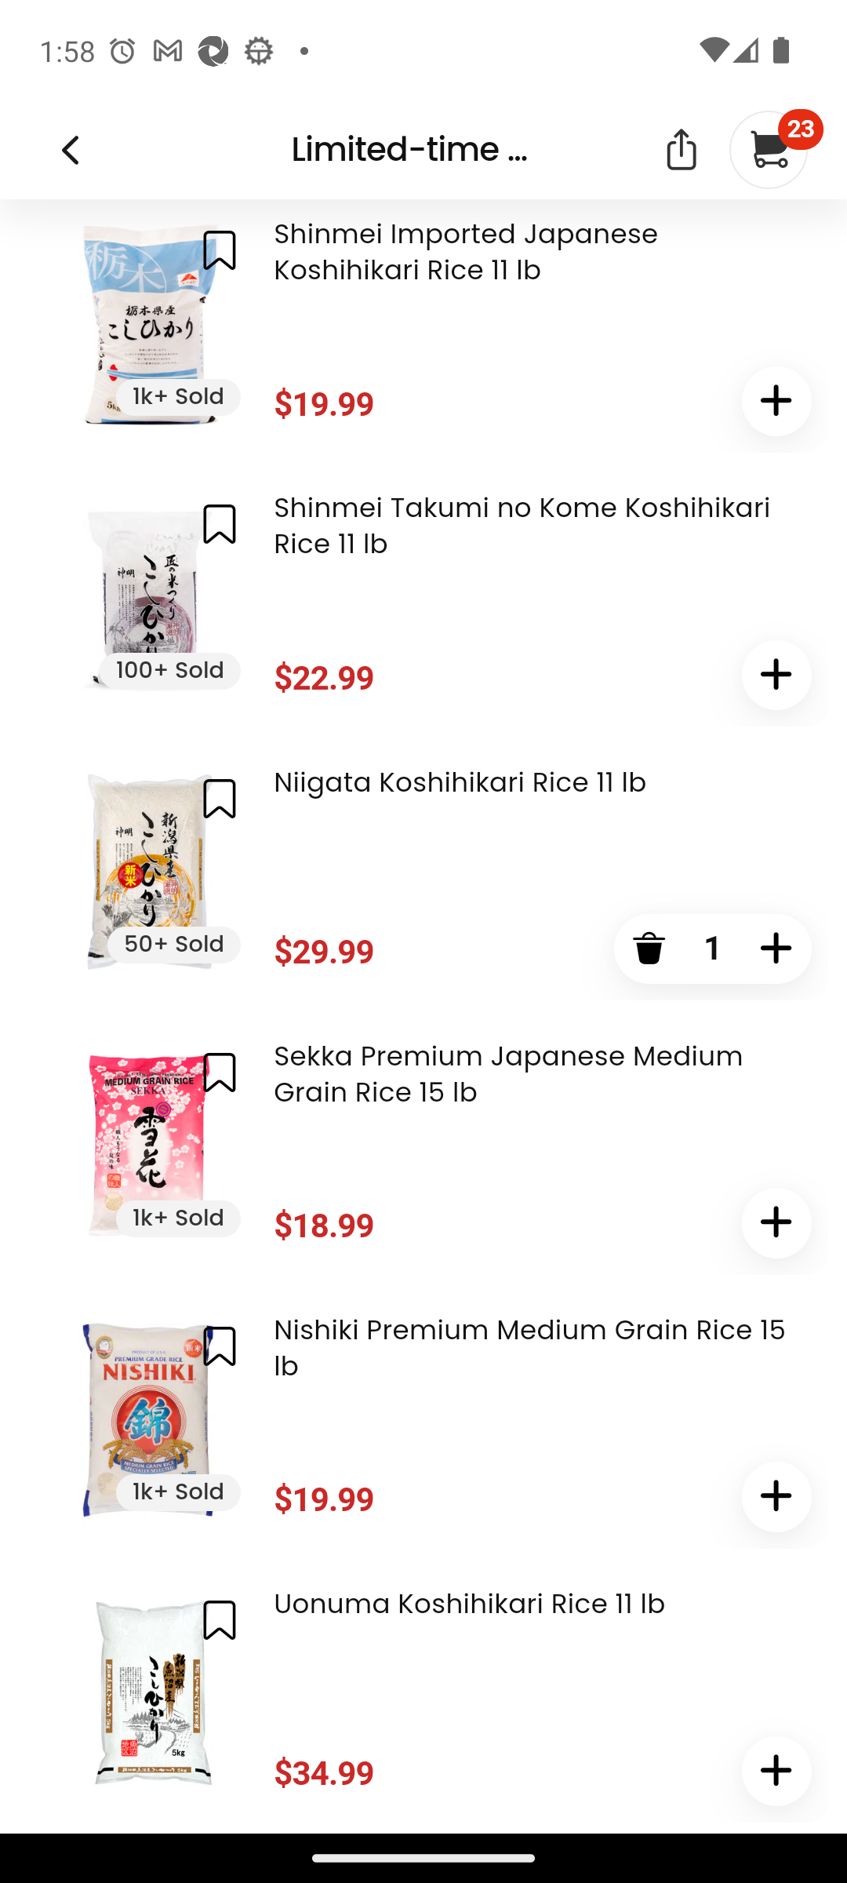  Describe the element at coordinates (776, 1772) in the screenshot. I see `` at that location.